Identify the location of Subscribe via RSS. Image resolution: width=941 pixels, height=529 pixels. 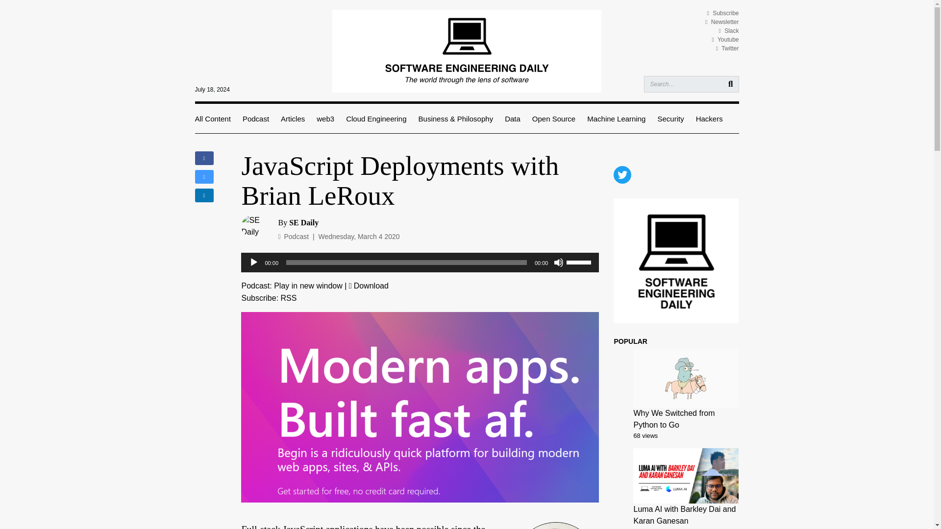
(289, 298).